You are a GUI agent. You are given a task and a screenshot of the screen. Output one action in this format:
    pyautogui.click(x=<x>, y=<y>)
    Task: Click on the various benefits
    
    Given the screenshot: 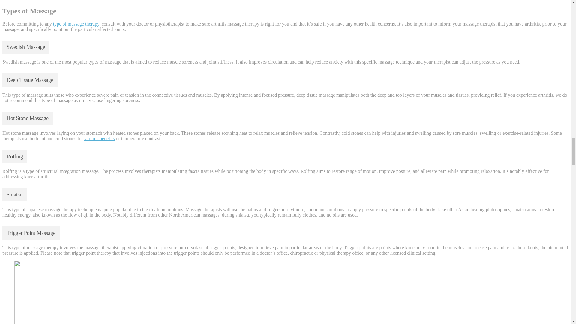 What is the action you would take?
    pyautogui.click(x=99, y=138)
    